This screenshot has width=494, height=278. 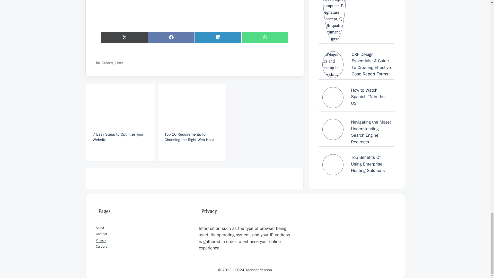 I want to click on SHARE ON FACEBOOK, so click(x=171, y=37).